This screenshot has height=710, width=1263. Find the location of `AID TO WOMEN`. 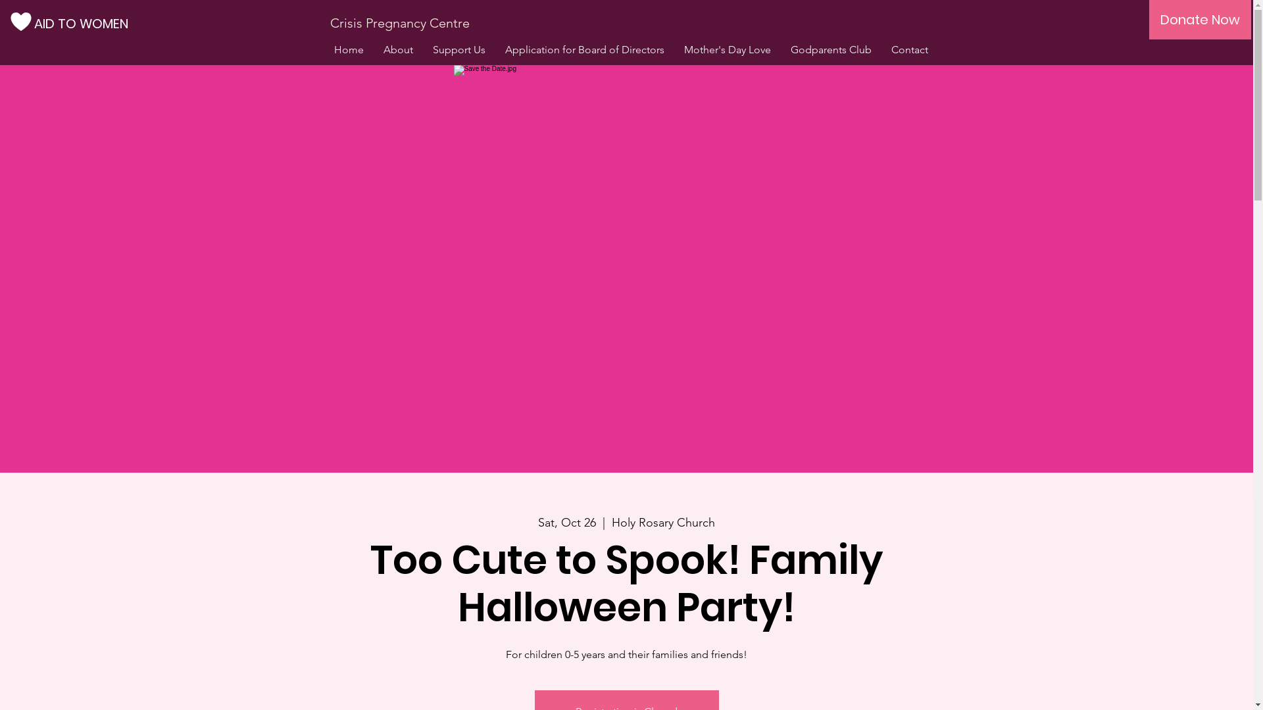

AID TO WOMEN is located at coordinates (84, 24).